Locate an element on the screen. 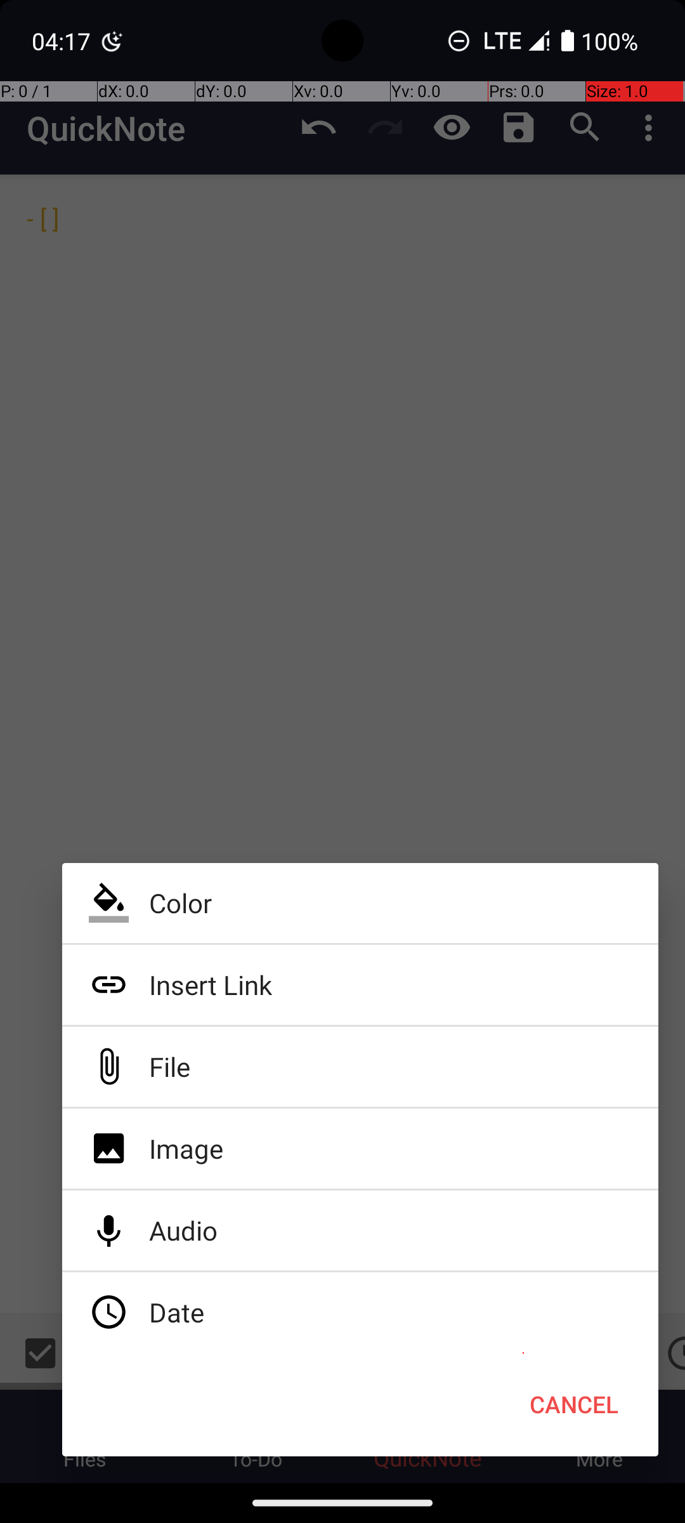 The height and width of the screenshot is (1523, 685). Digital Wellbeing notification: Bedtime mode is on is located at coordinates (112, 41).